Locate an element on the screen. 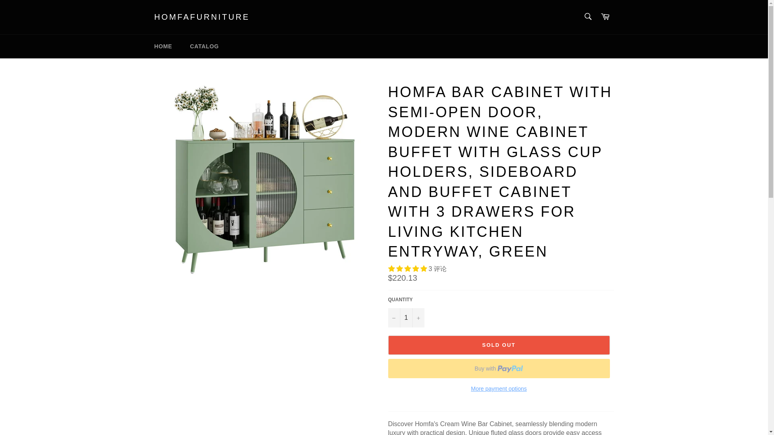 The image size is (774, 435). 1 is located at coordinates (406, 317).